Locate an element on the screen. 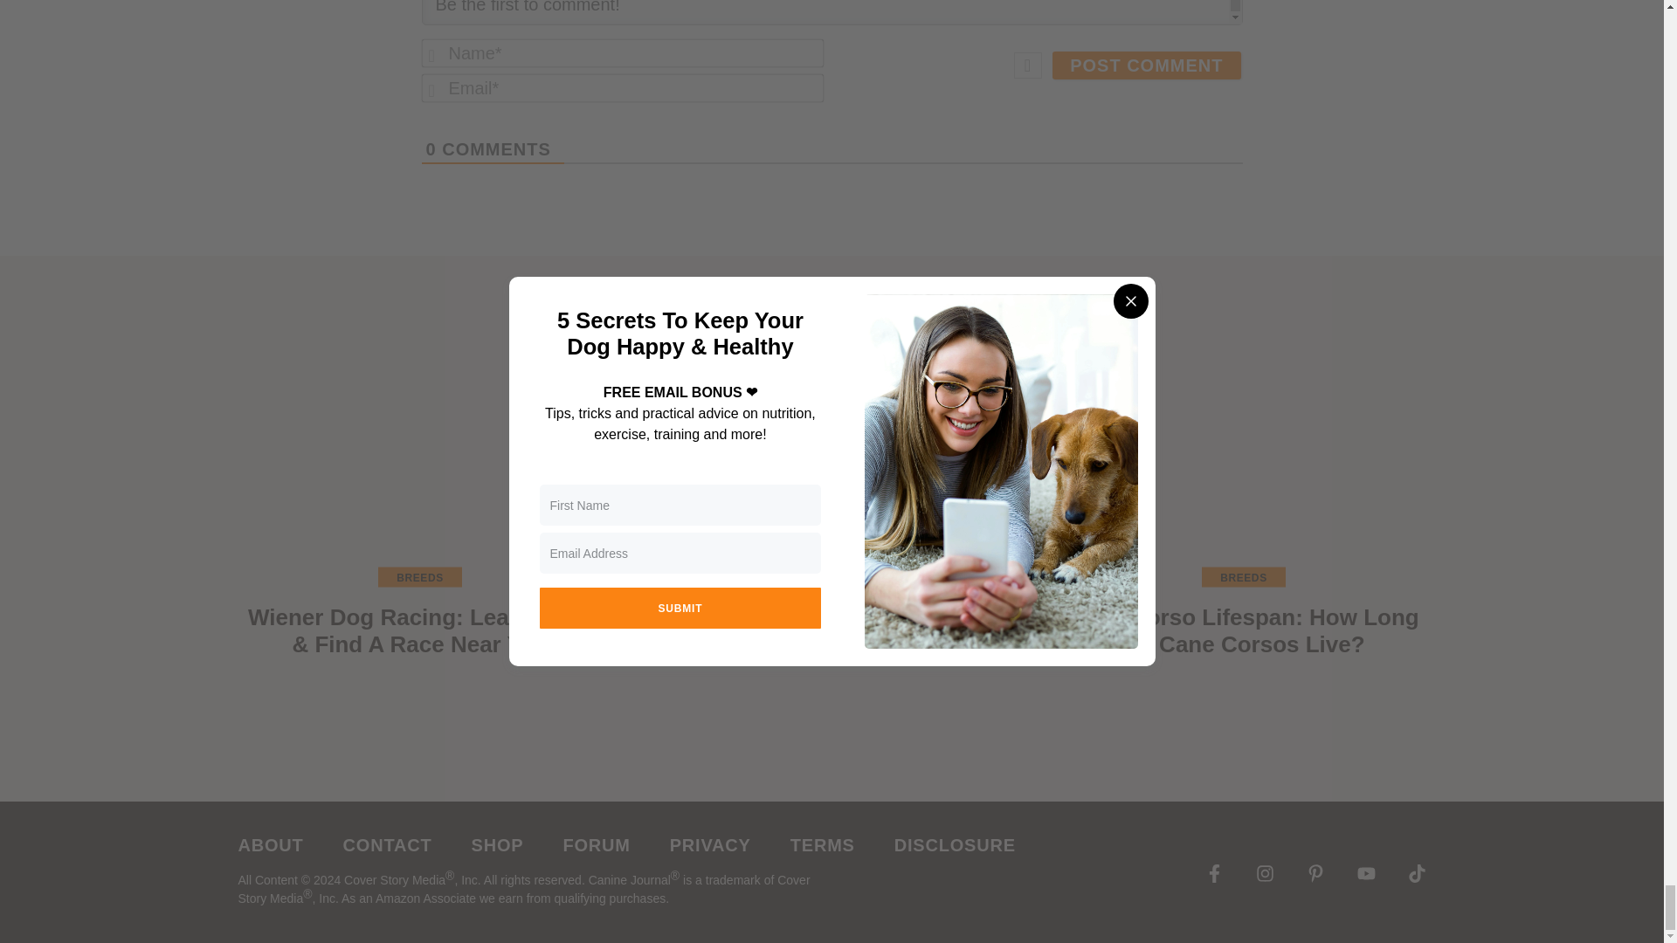  Post Comment is located at coordinates (1146, 65).